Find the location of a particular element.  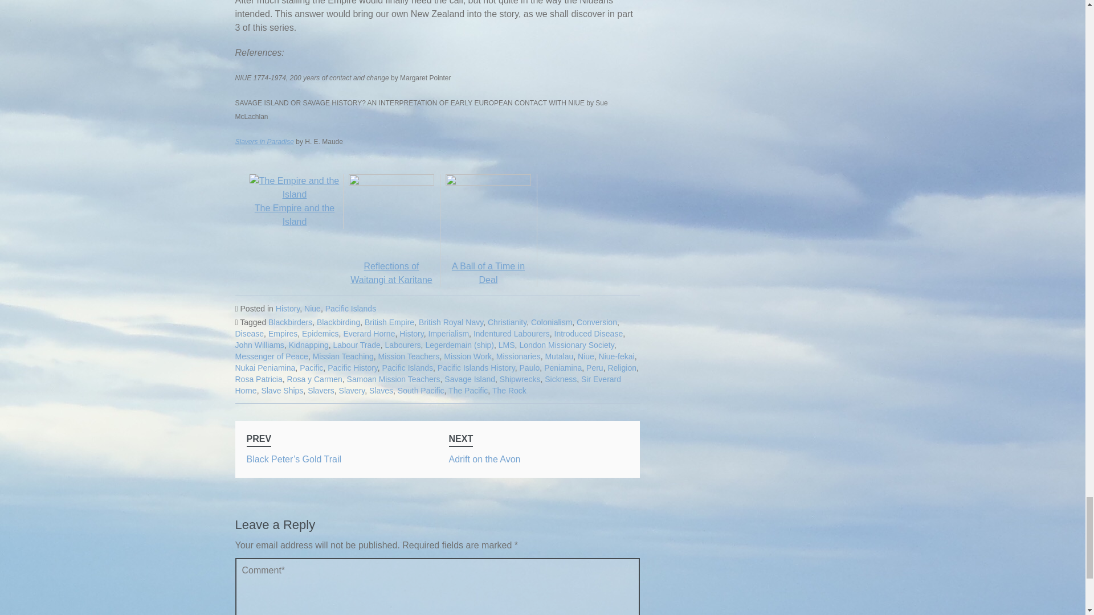

British Empire is located at coordinates (389, 322).